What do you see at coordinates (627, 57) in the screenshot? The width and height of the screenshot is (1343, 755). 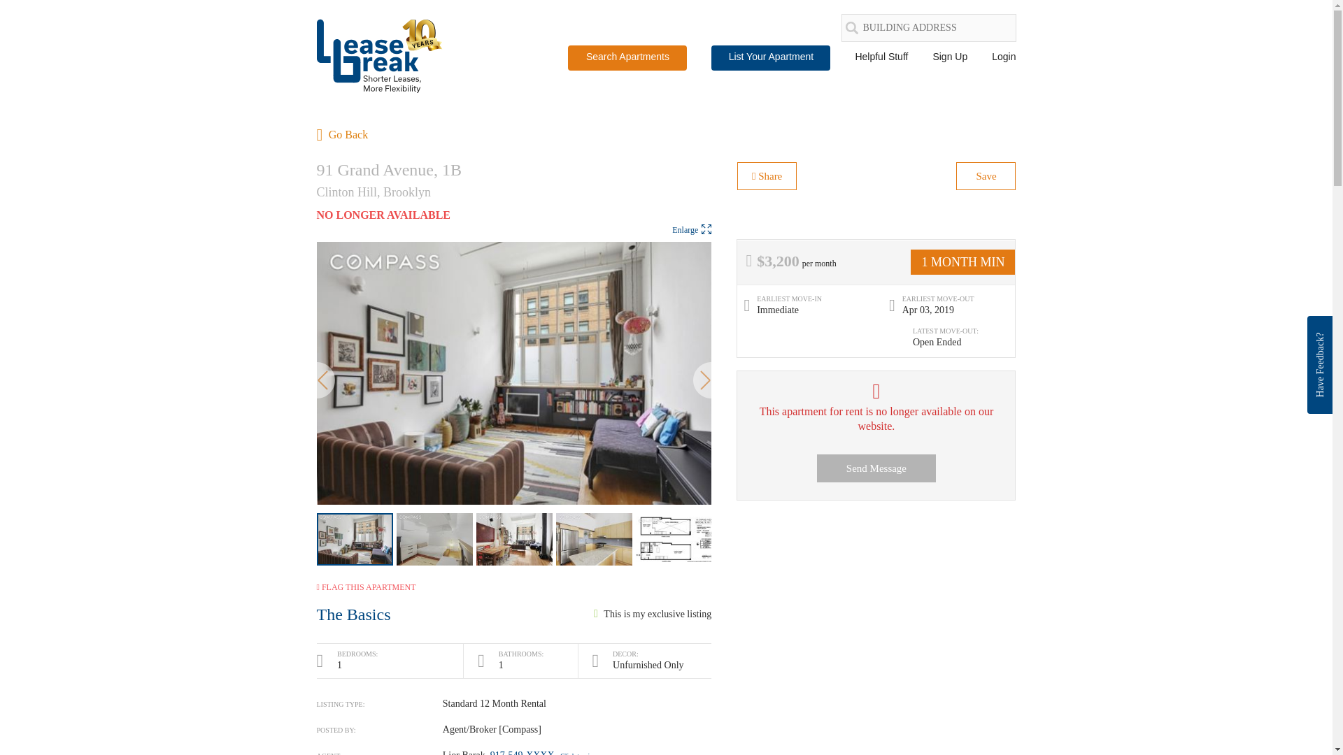 I see `Search Apartments` at bounding box center [627, 57].